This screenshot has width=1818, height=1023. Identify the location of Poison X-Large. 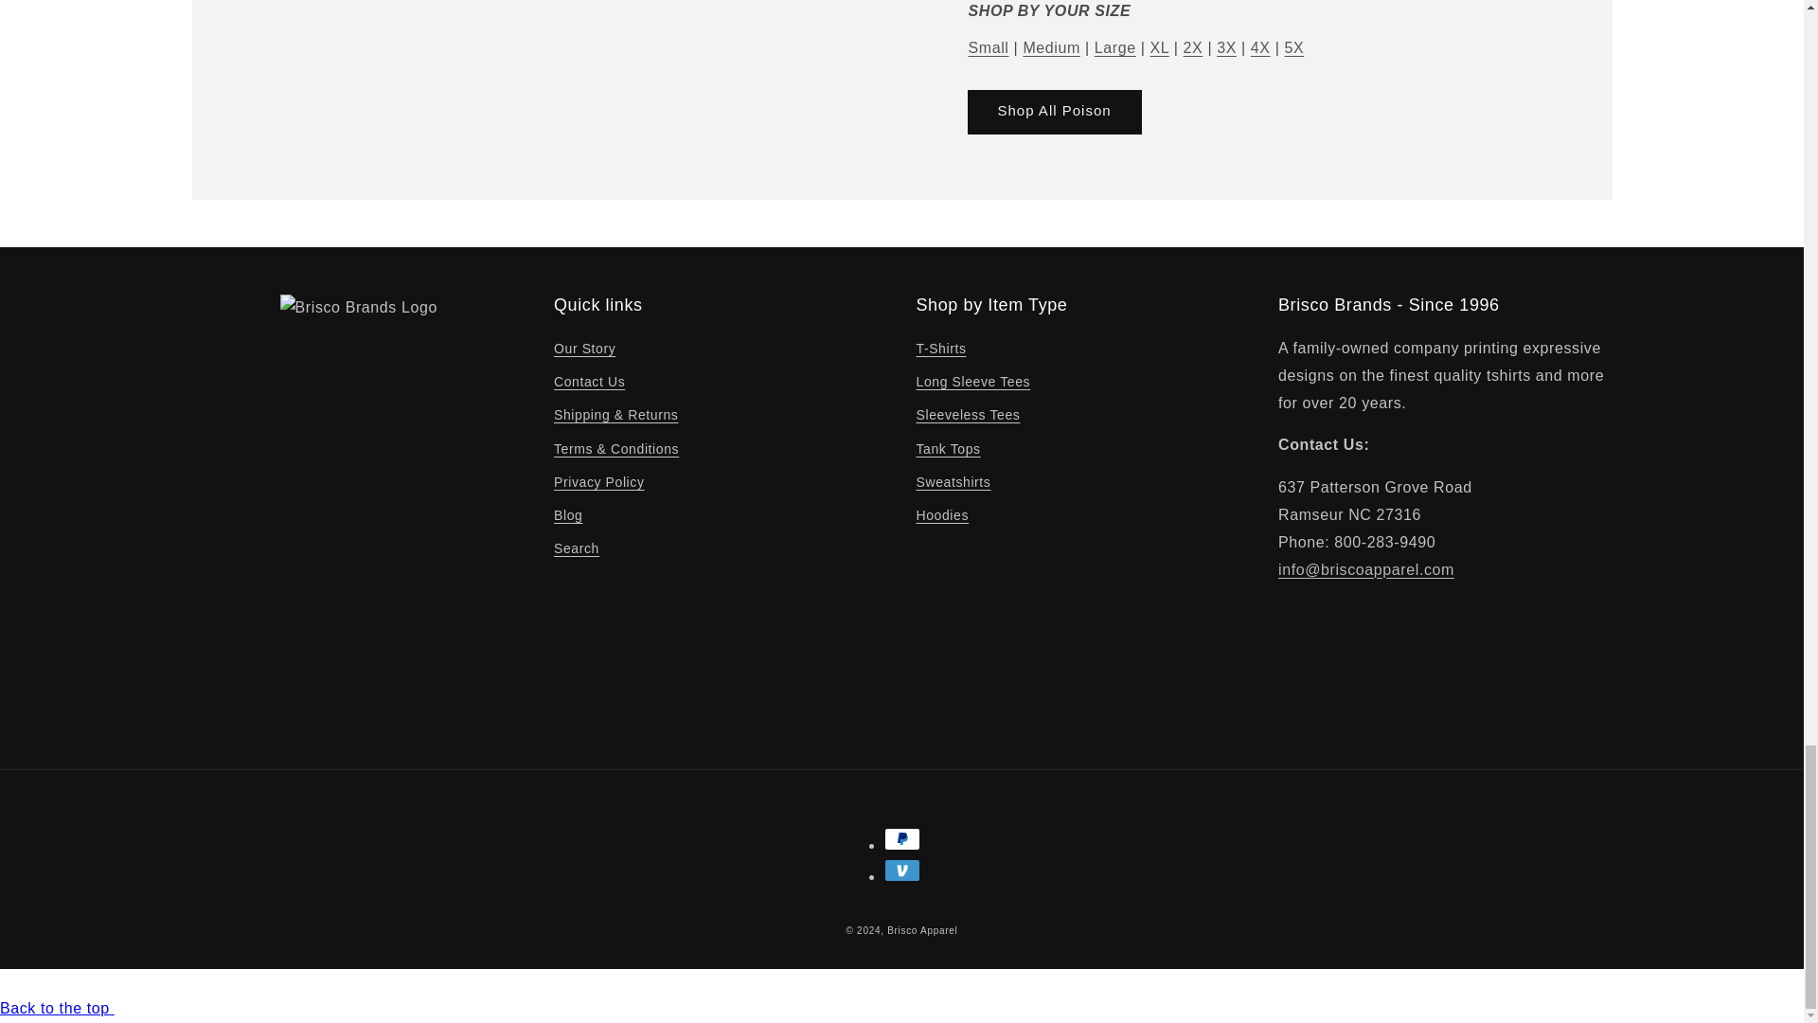
(1159, 47).